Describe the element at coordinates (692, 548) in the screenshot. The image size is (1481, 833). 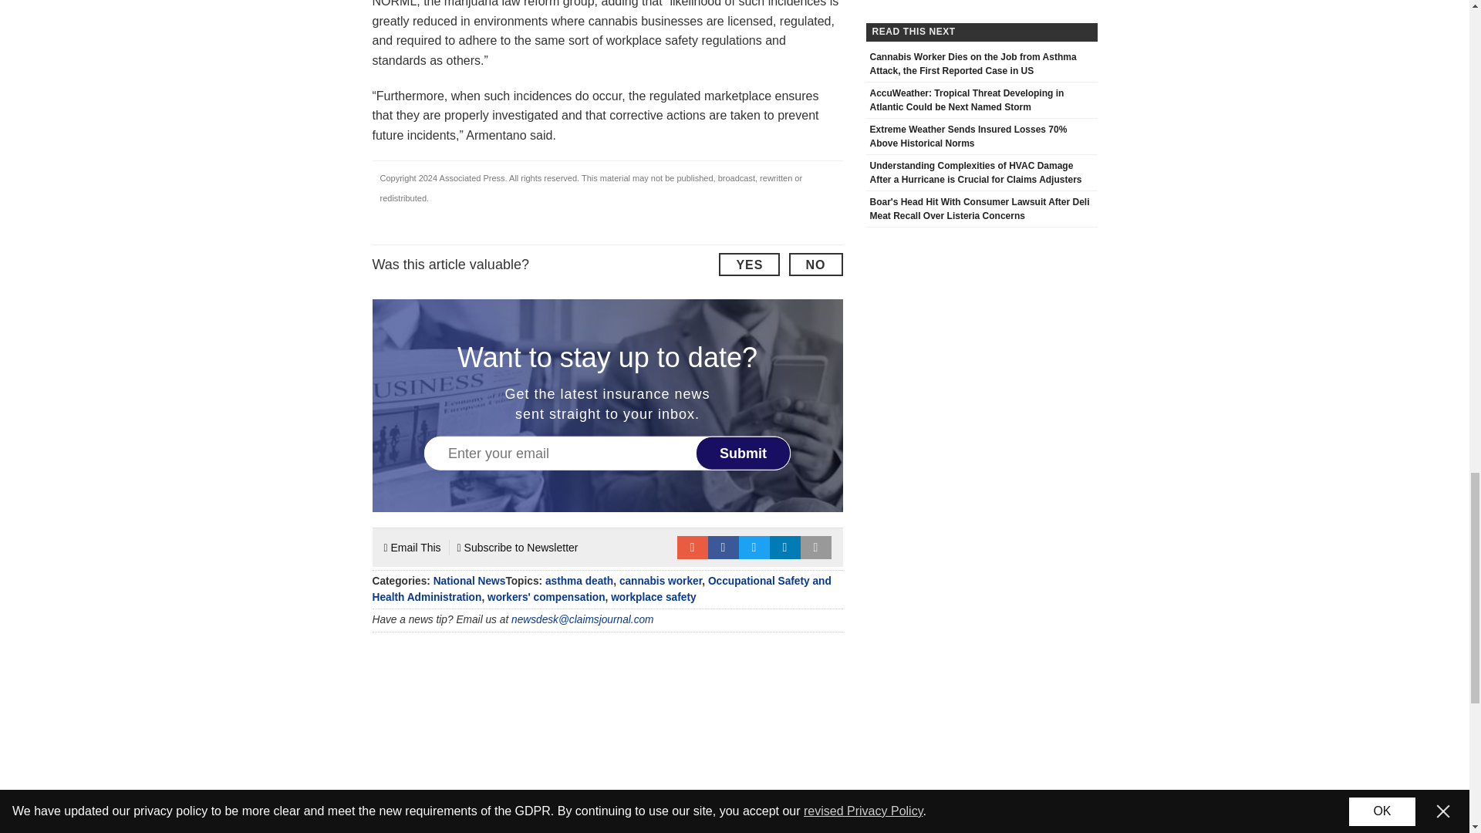
I see `Email to a friend` at that location.